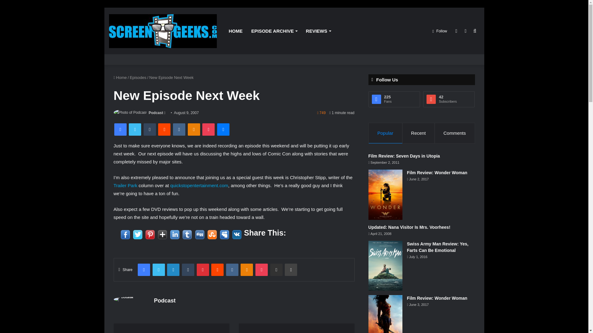 This screenshot has width=593, height=333. Describe the element at coordinates (125, 185) in the screenshot. I see `Trailer Park` at that location.